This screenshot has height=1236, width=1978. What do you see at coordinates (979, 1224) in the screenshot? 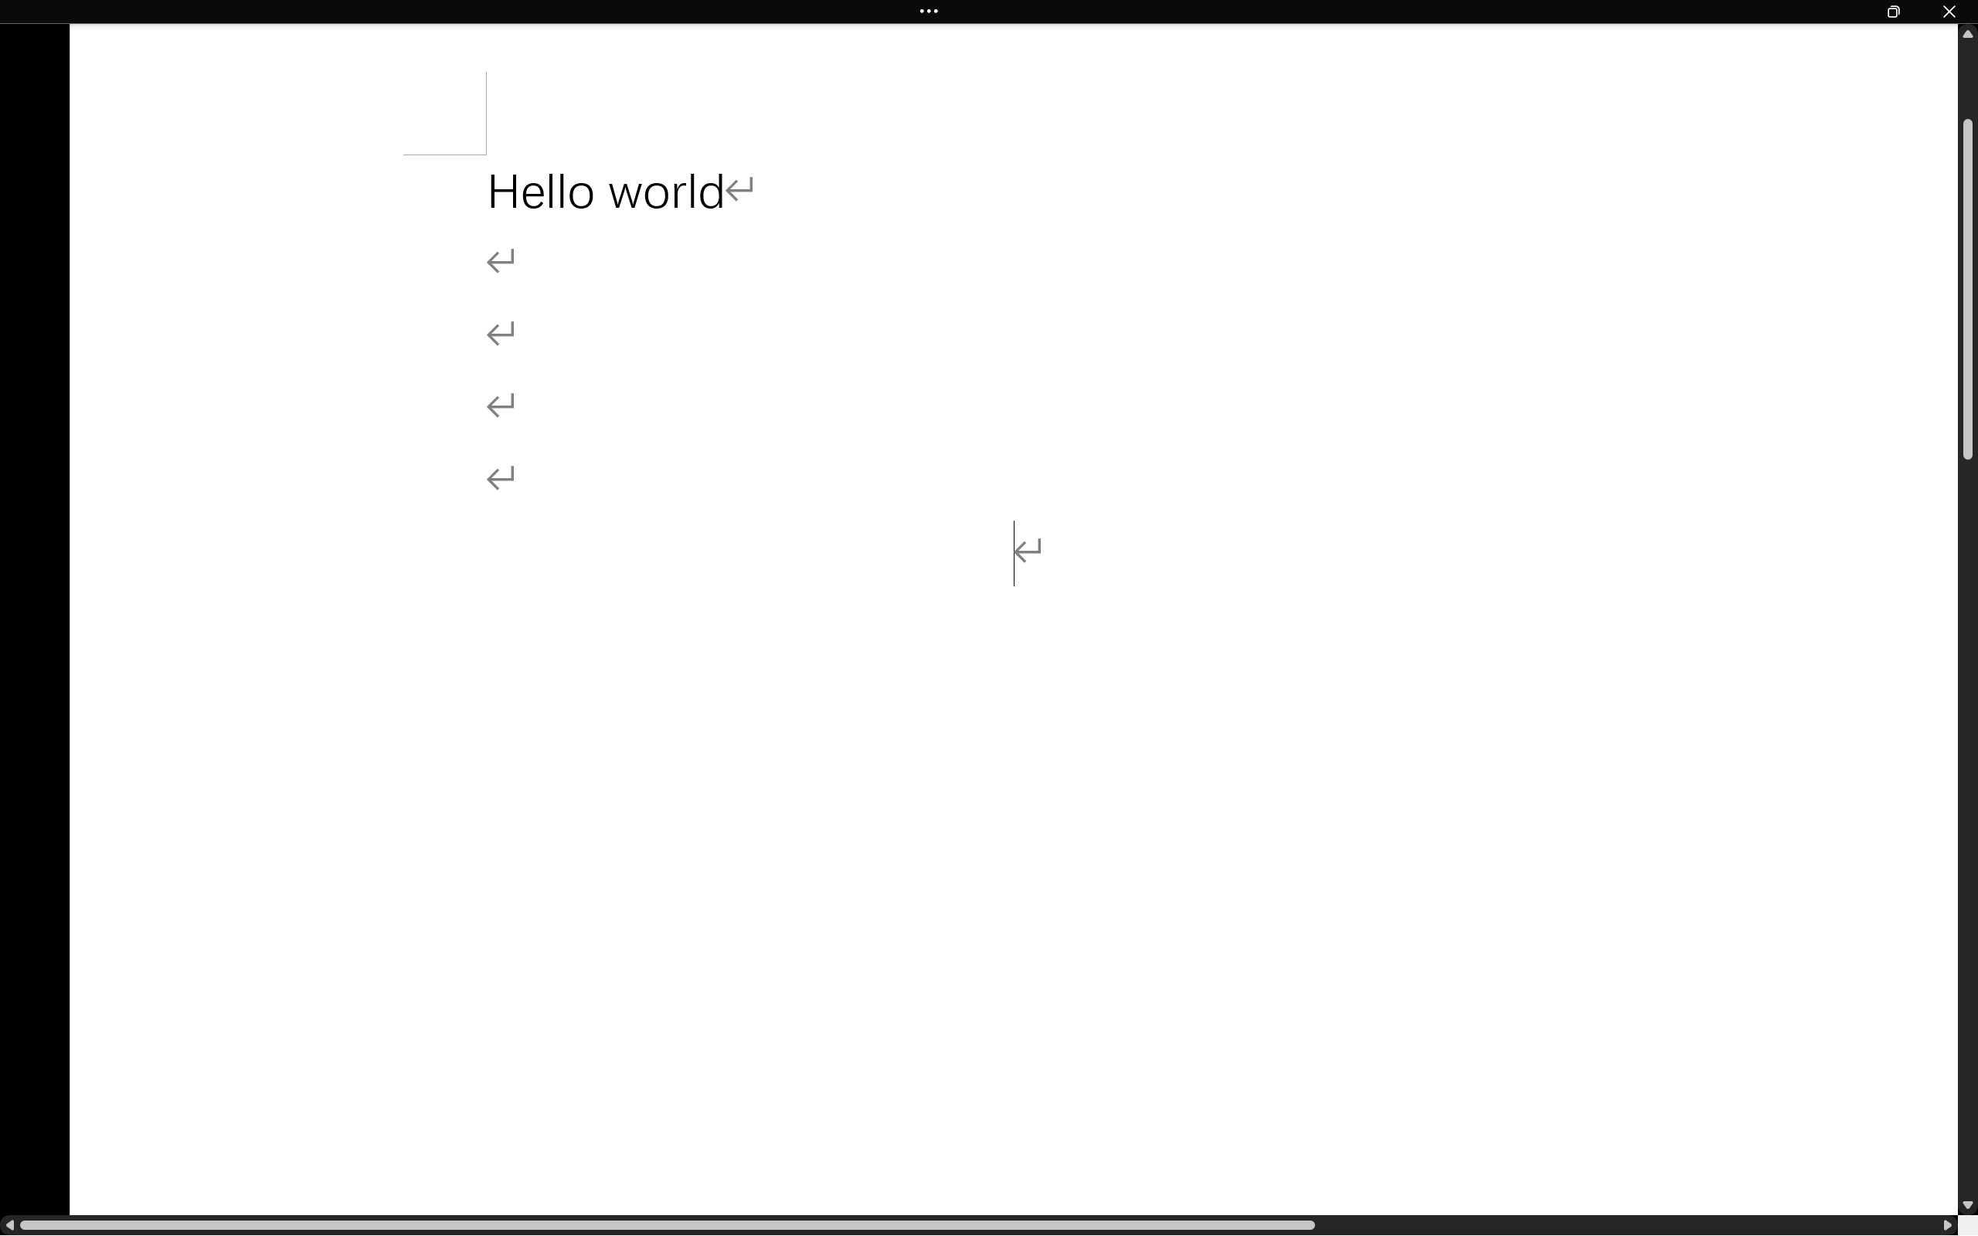
I see `Class: NetUIScrollBar` at bounding box center [979, 1224].